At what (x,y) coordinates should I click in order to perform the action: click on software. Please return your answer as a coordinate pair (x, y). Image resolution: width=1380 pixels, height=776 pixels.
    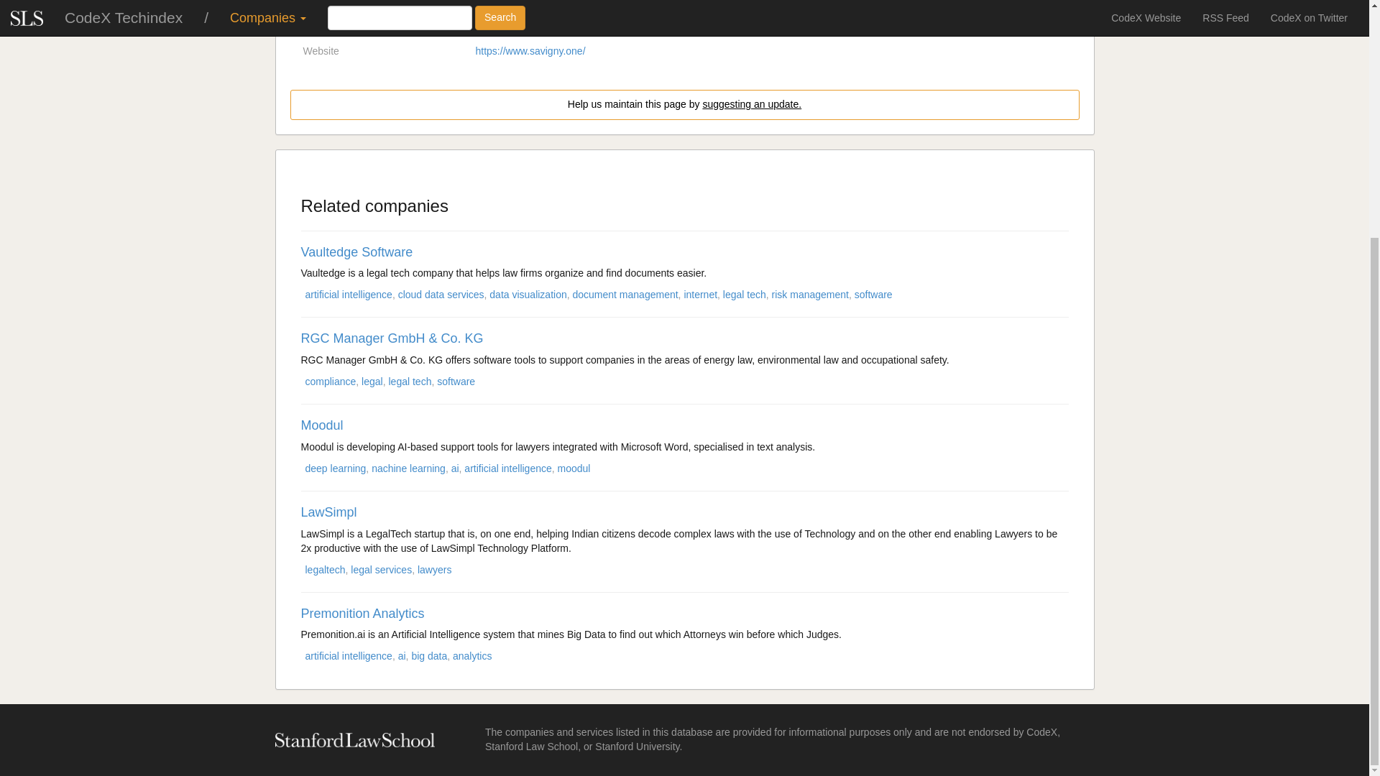
    Looking at the image, I should click on (873, 294).